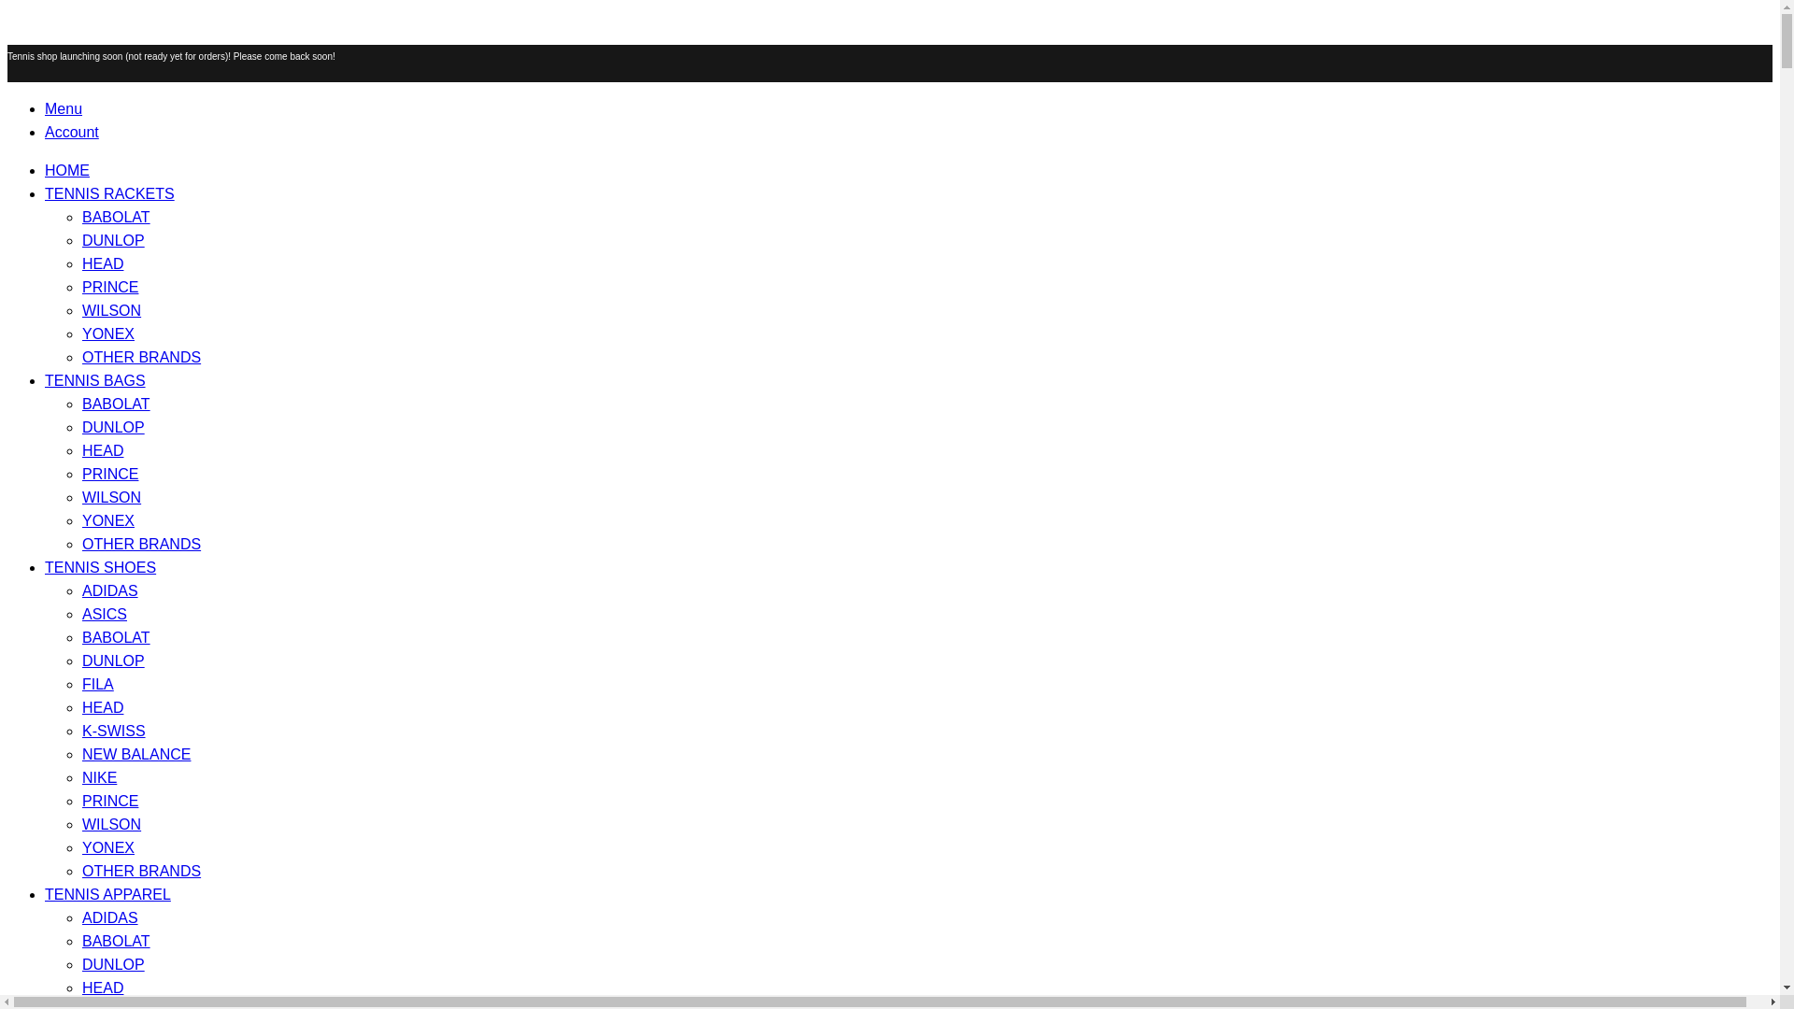 The image size is (1794, 1009). Describe the element at coordinates (114, 731) in the screenshot. I see `K-SWISS` at that location.